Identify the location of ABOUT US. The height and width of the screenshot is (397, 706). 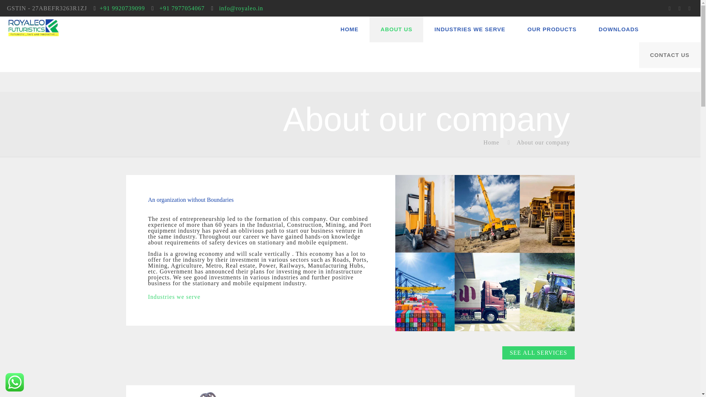
(396, 29).